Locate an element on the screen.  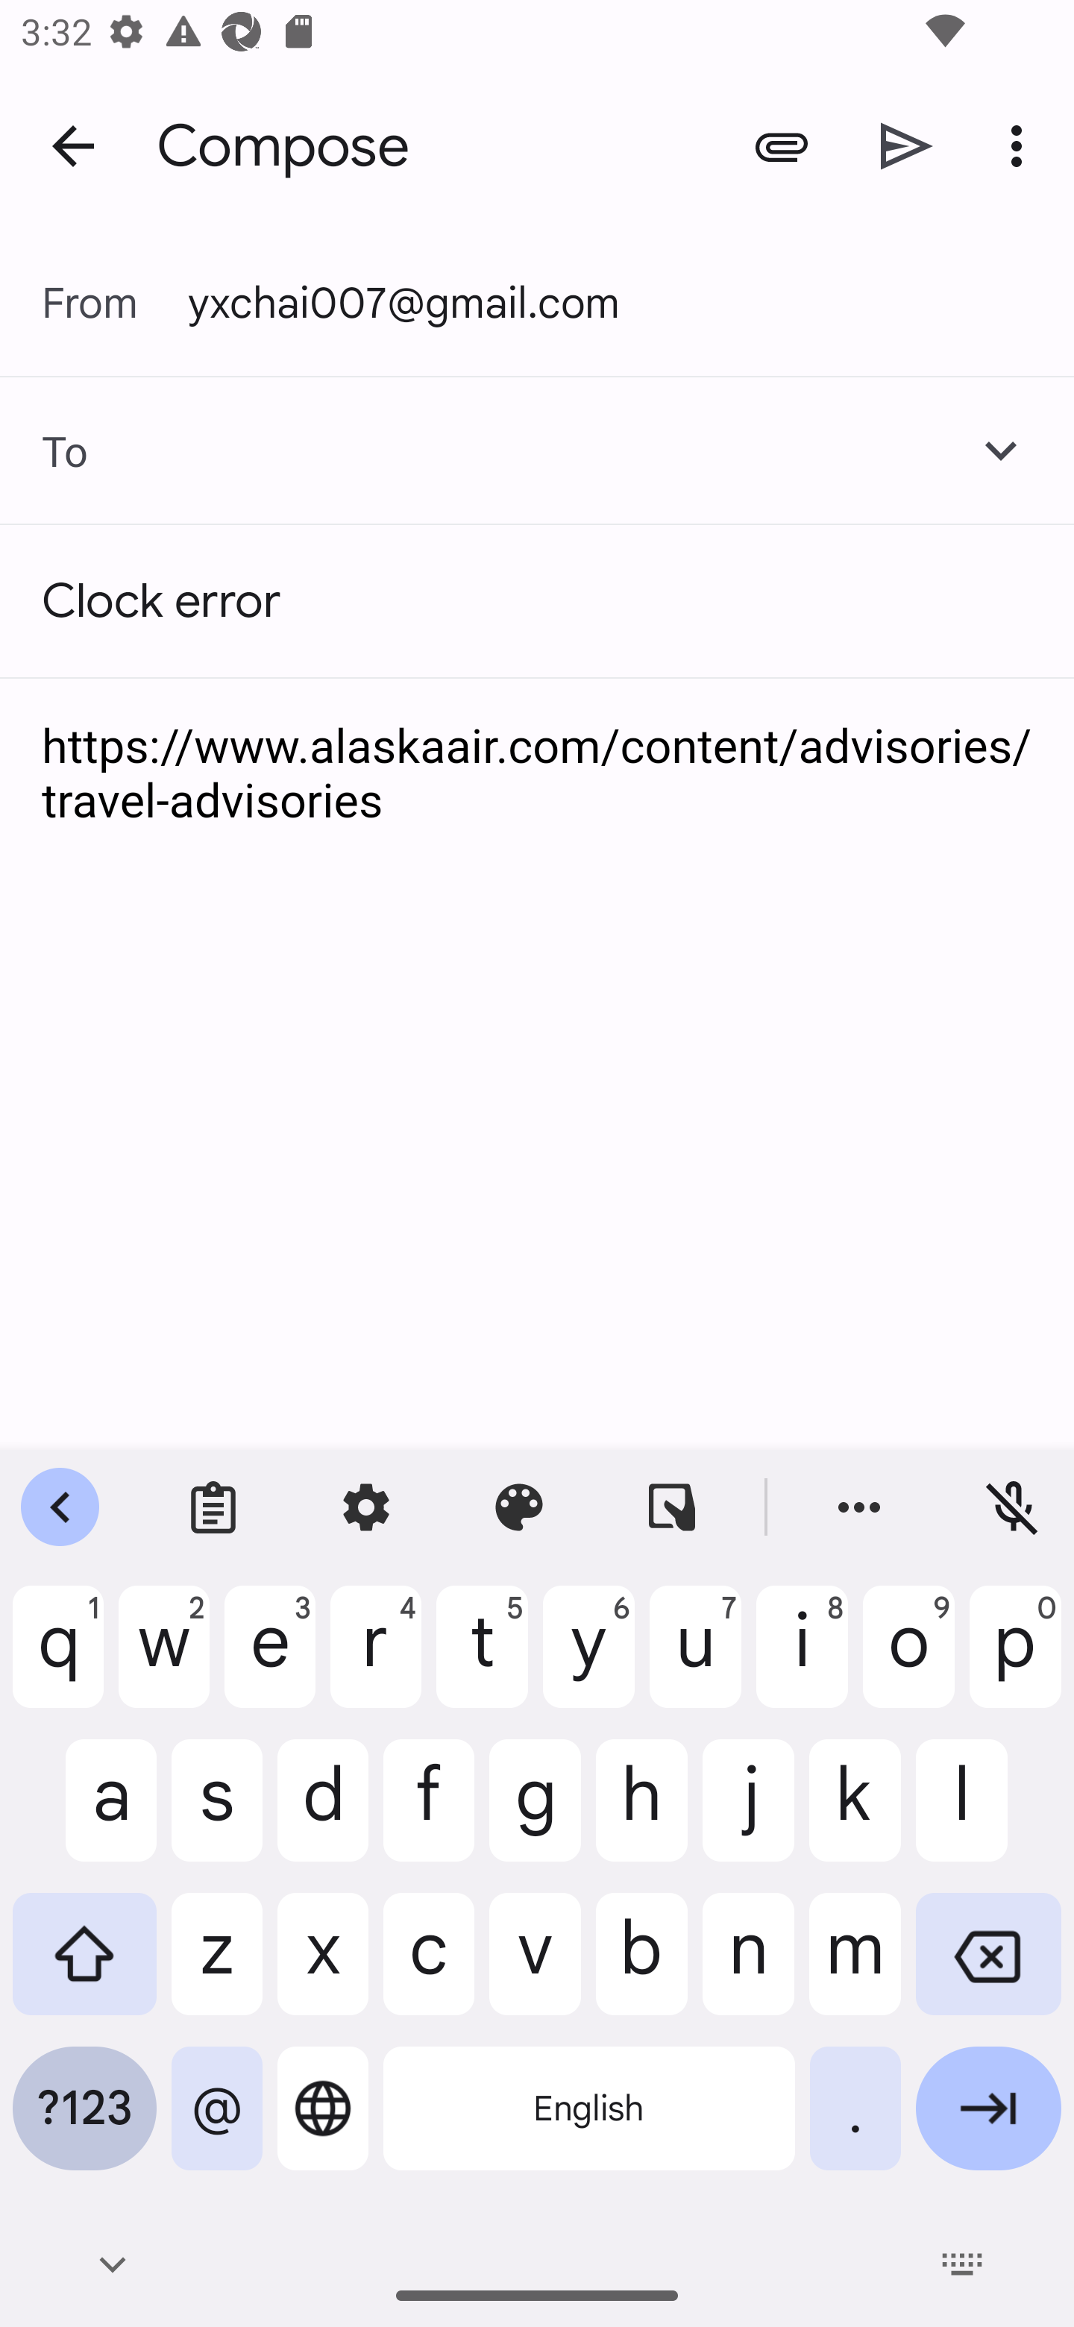
Navigate up is located at coordinates (73, 145).